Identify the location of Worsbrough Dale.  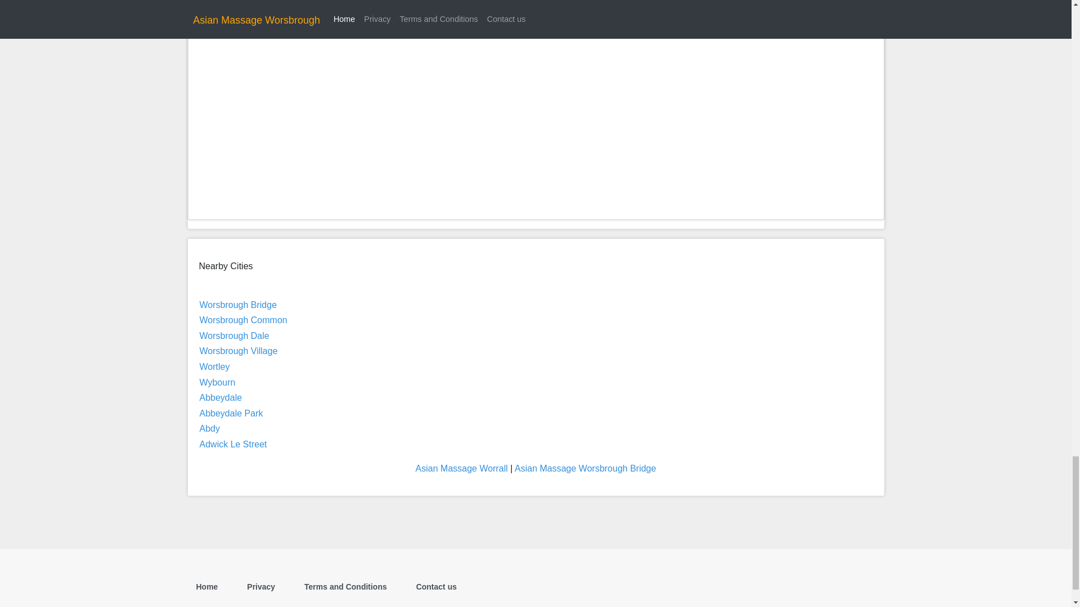
(234, 335).